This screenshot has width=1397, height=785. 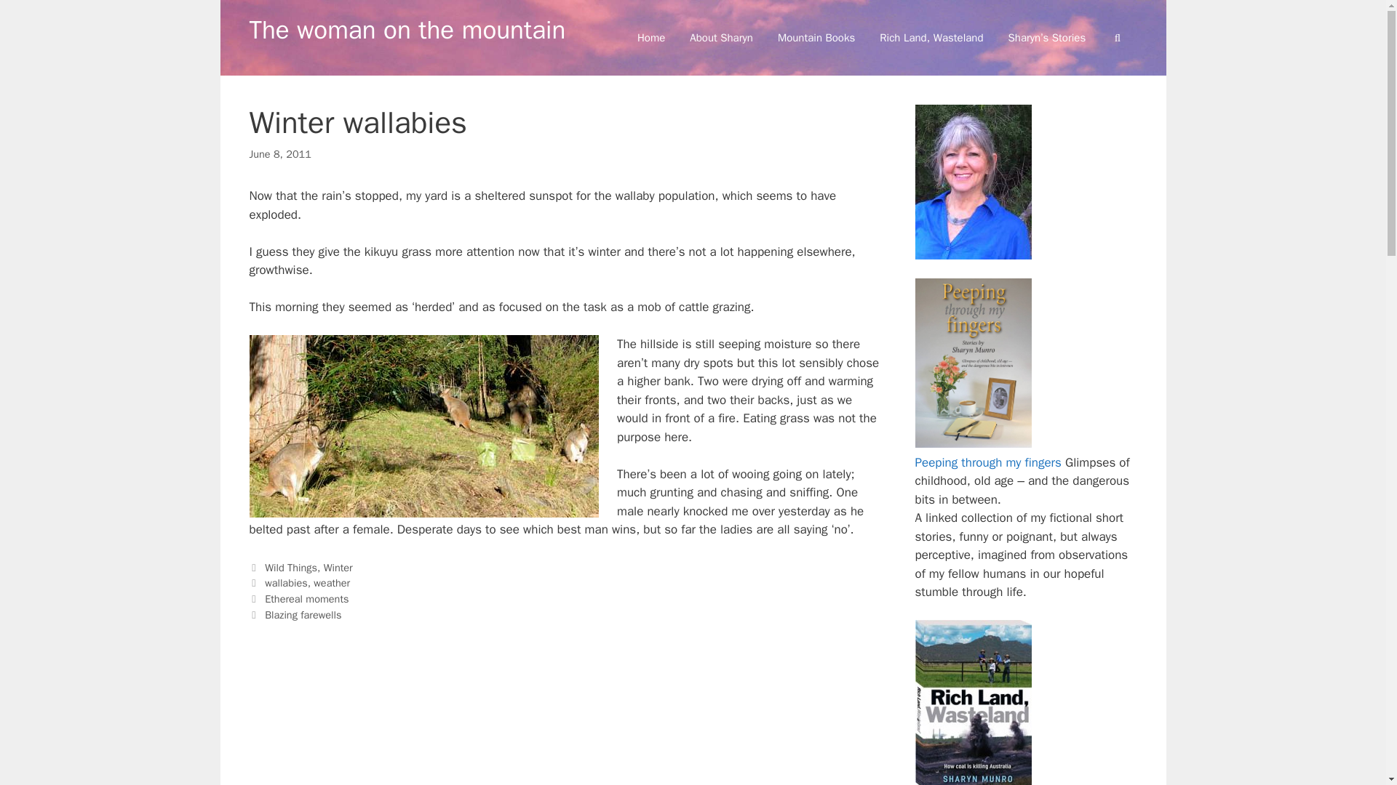 I want to click on Mountain Books, so click(x=816, y=38).